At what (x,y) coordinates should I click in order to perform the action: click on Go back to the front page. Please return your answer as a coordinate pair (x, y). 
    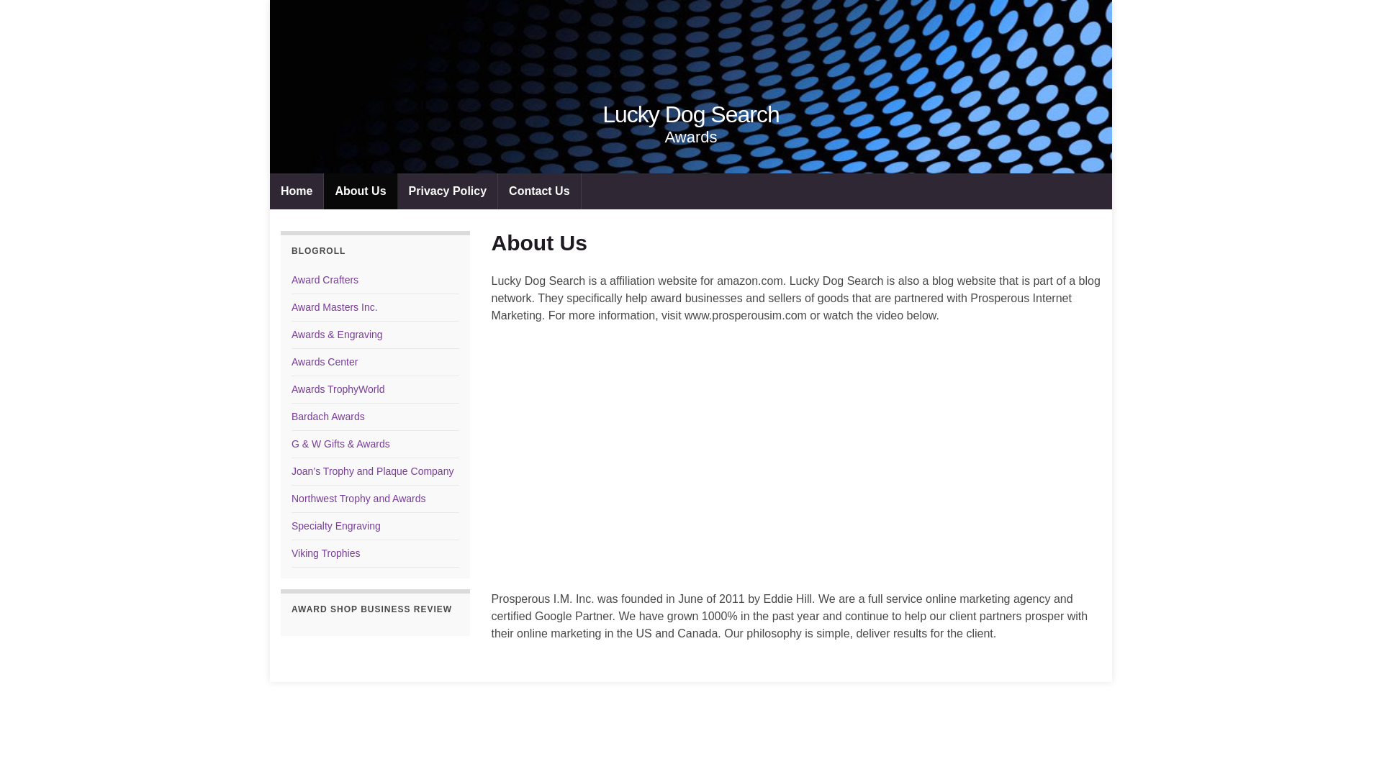
    Looking at the image, I should click on (691, 114).